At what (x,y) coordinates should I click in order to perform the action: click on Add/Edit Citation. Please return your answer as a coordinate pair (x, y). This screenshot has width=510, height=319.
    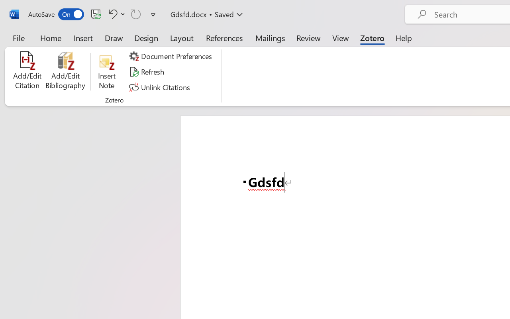
    Looking at the image, I should click on (27, 72).